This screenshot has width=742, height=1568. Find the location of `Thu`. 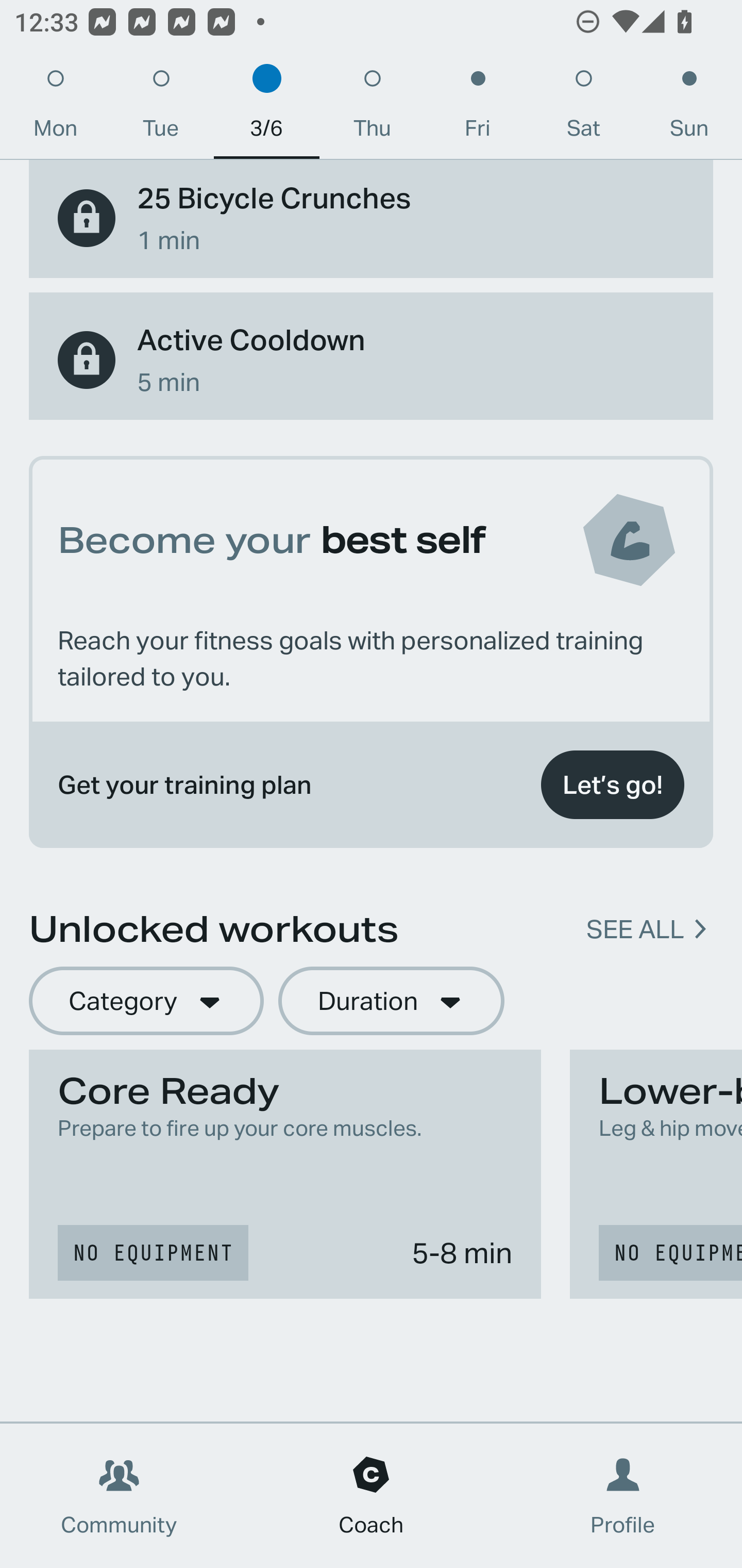

Thu is located at coordinates (372, 108).